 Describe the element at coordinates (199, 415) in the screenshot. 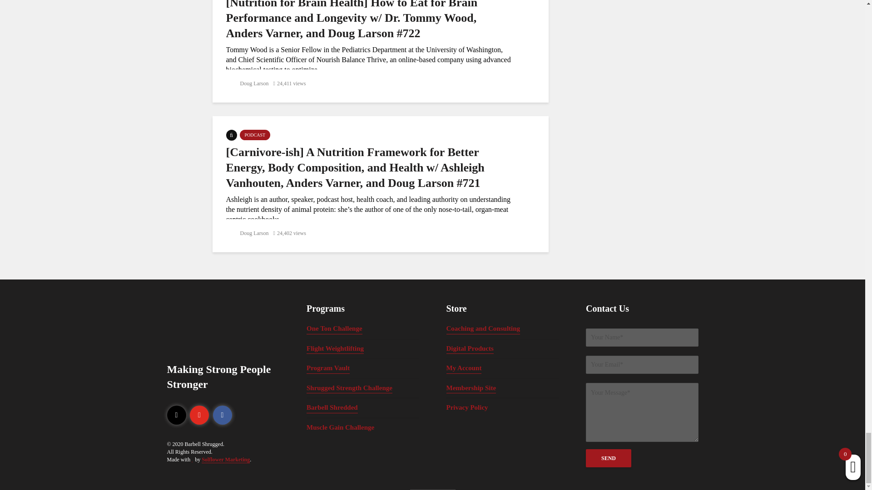

I see `YouTube` at that location.